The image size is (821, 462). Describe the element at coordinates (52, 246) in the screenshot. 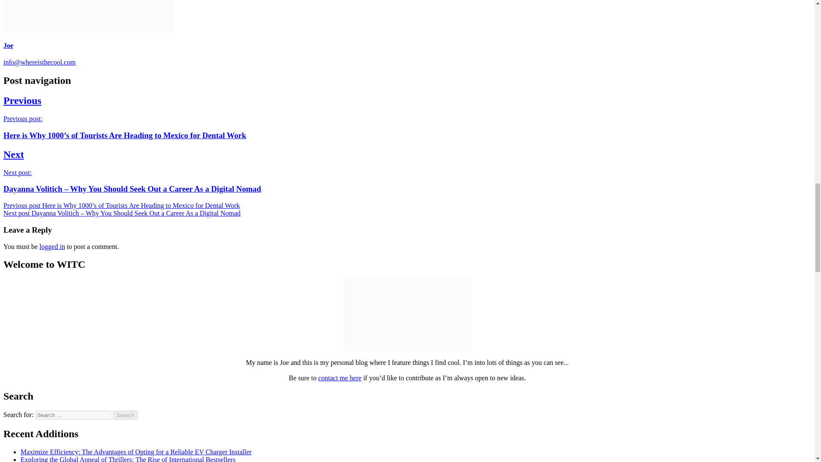

I see `logged in` at that location.